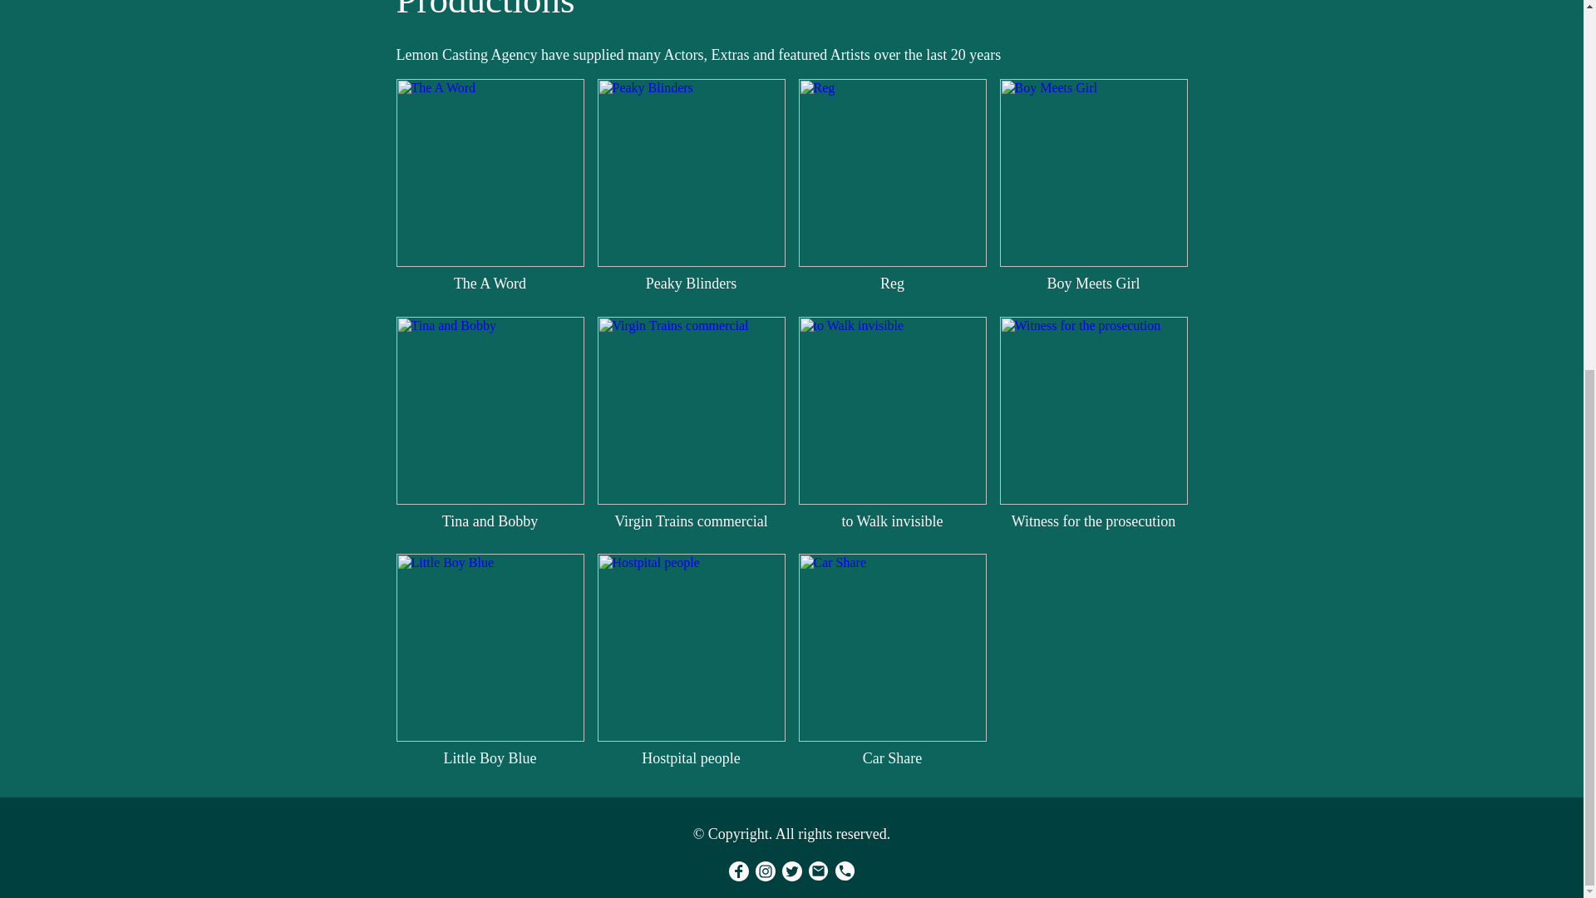  What do you see at coordinates (691, 173) in the screenshot?
I see `Peaky Blinders` at bounding box center [691, 173].